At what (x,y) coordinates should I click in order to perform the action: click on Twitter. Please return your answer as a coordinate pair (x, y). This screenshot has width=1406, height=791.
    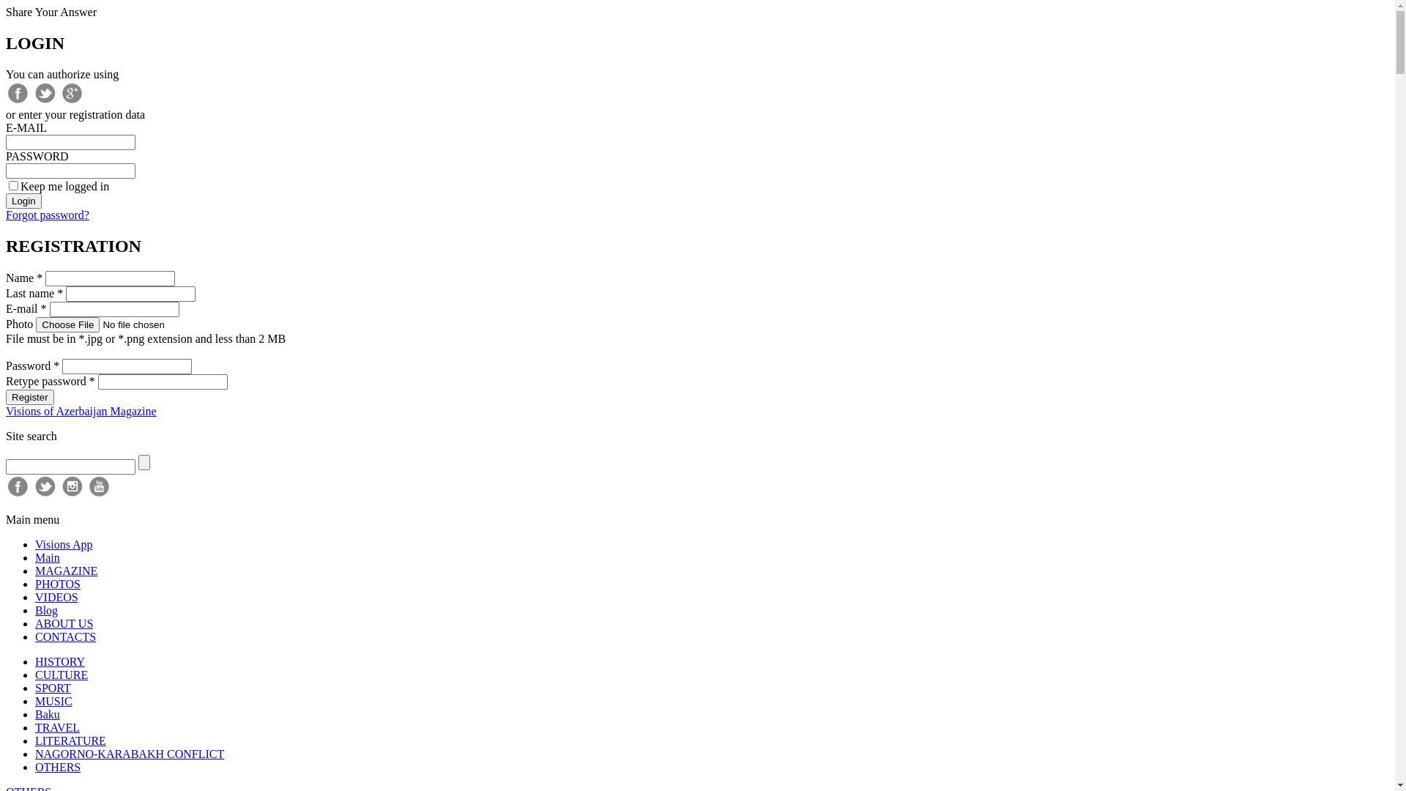
    Looking at the image, I should click on (45, 101).